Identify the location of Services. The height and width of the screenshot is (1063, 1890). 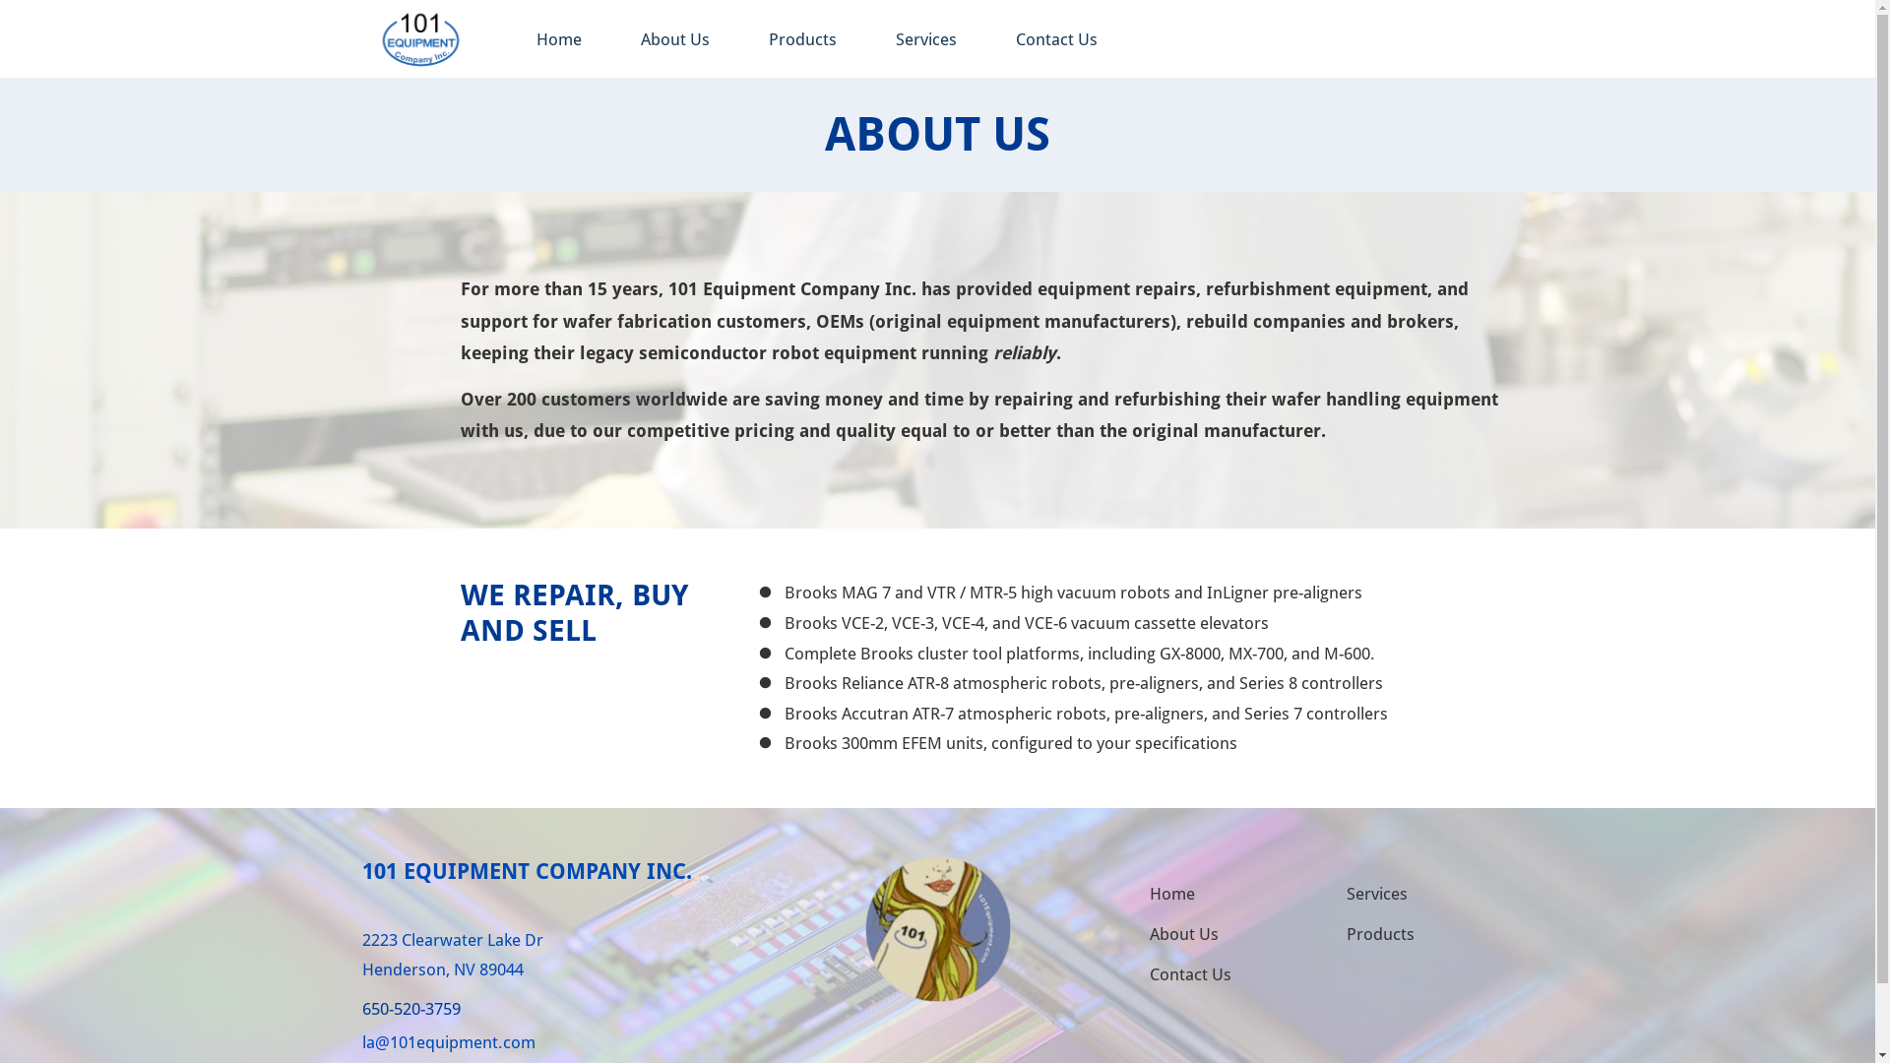
(1377, 894).